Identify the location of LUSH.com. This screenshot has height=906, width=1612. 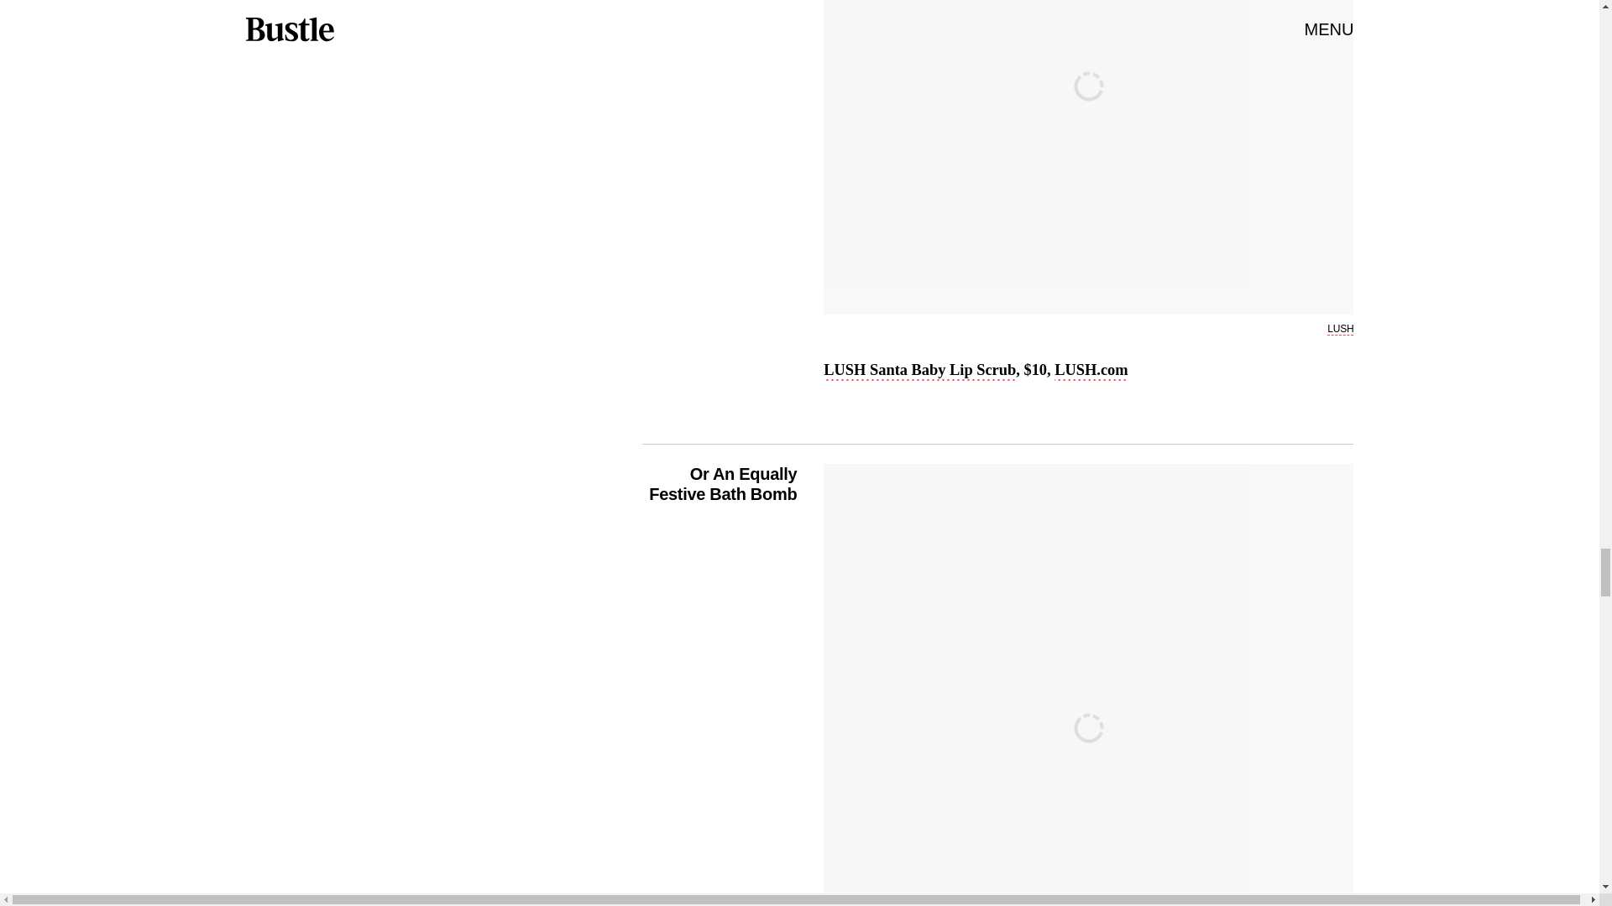
(1090, 371).